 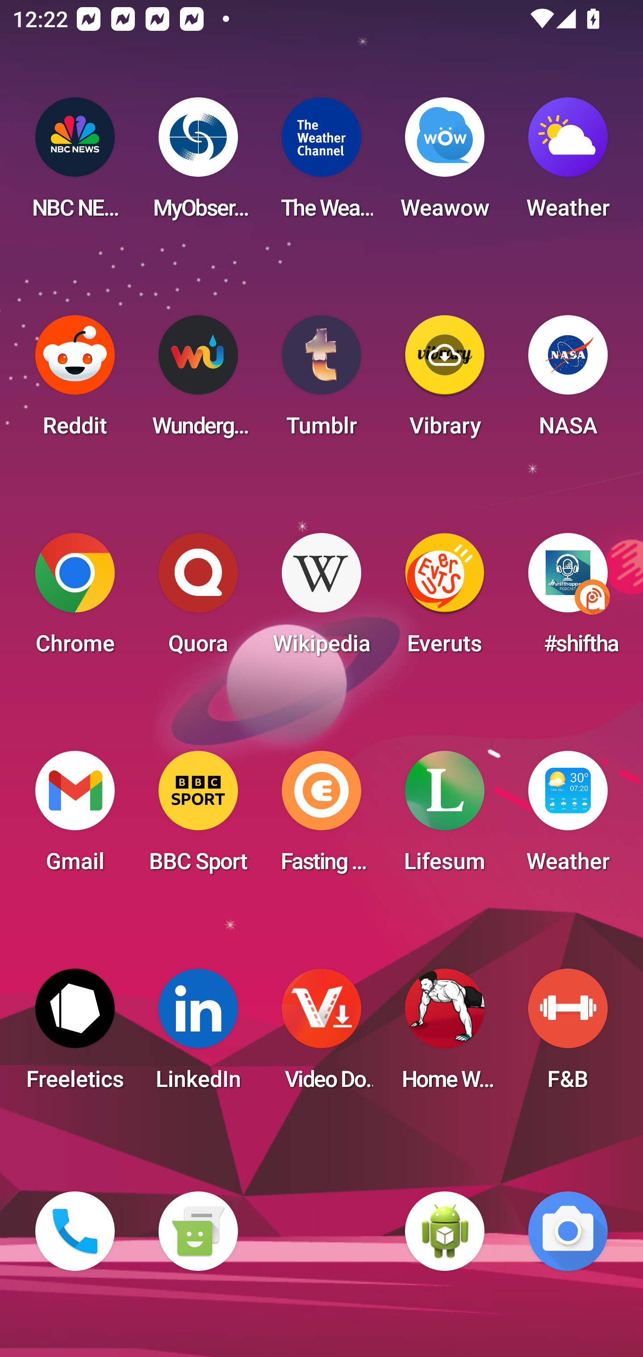 I want to click on WebView Browser Tester, so click(x=445, y=1231).